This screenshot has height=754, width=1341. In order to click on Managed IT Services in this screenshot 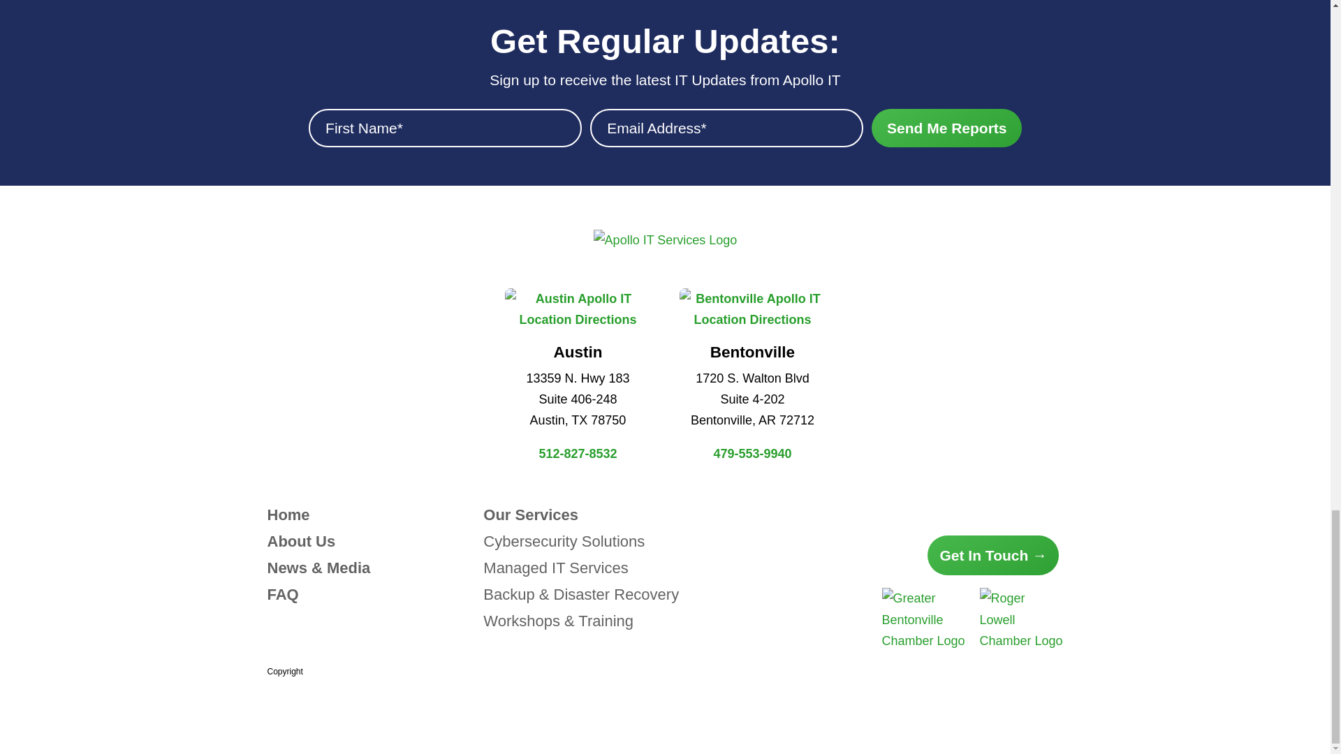, I will do `click(555, 568)`.